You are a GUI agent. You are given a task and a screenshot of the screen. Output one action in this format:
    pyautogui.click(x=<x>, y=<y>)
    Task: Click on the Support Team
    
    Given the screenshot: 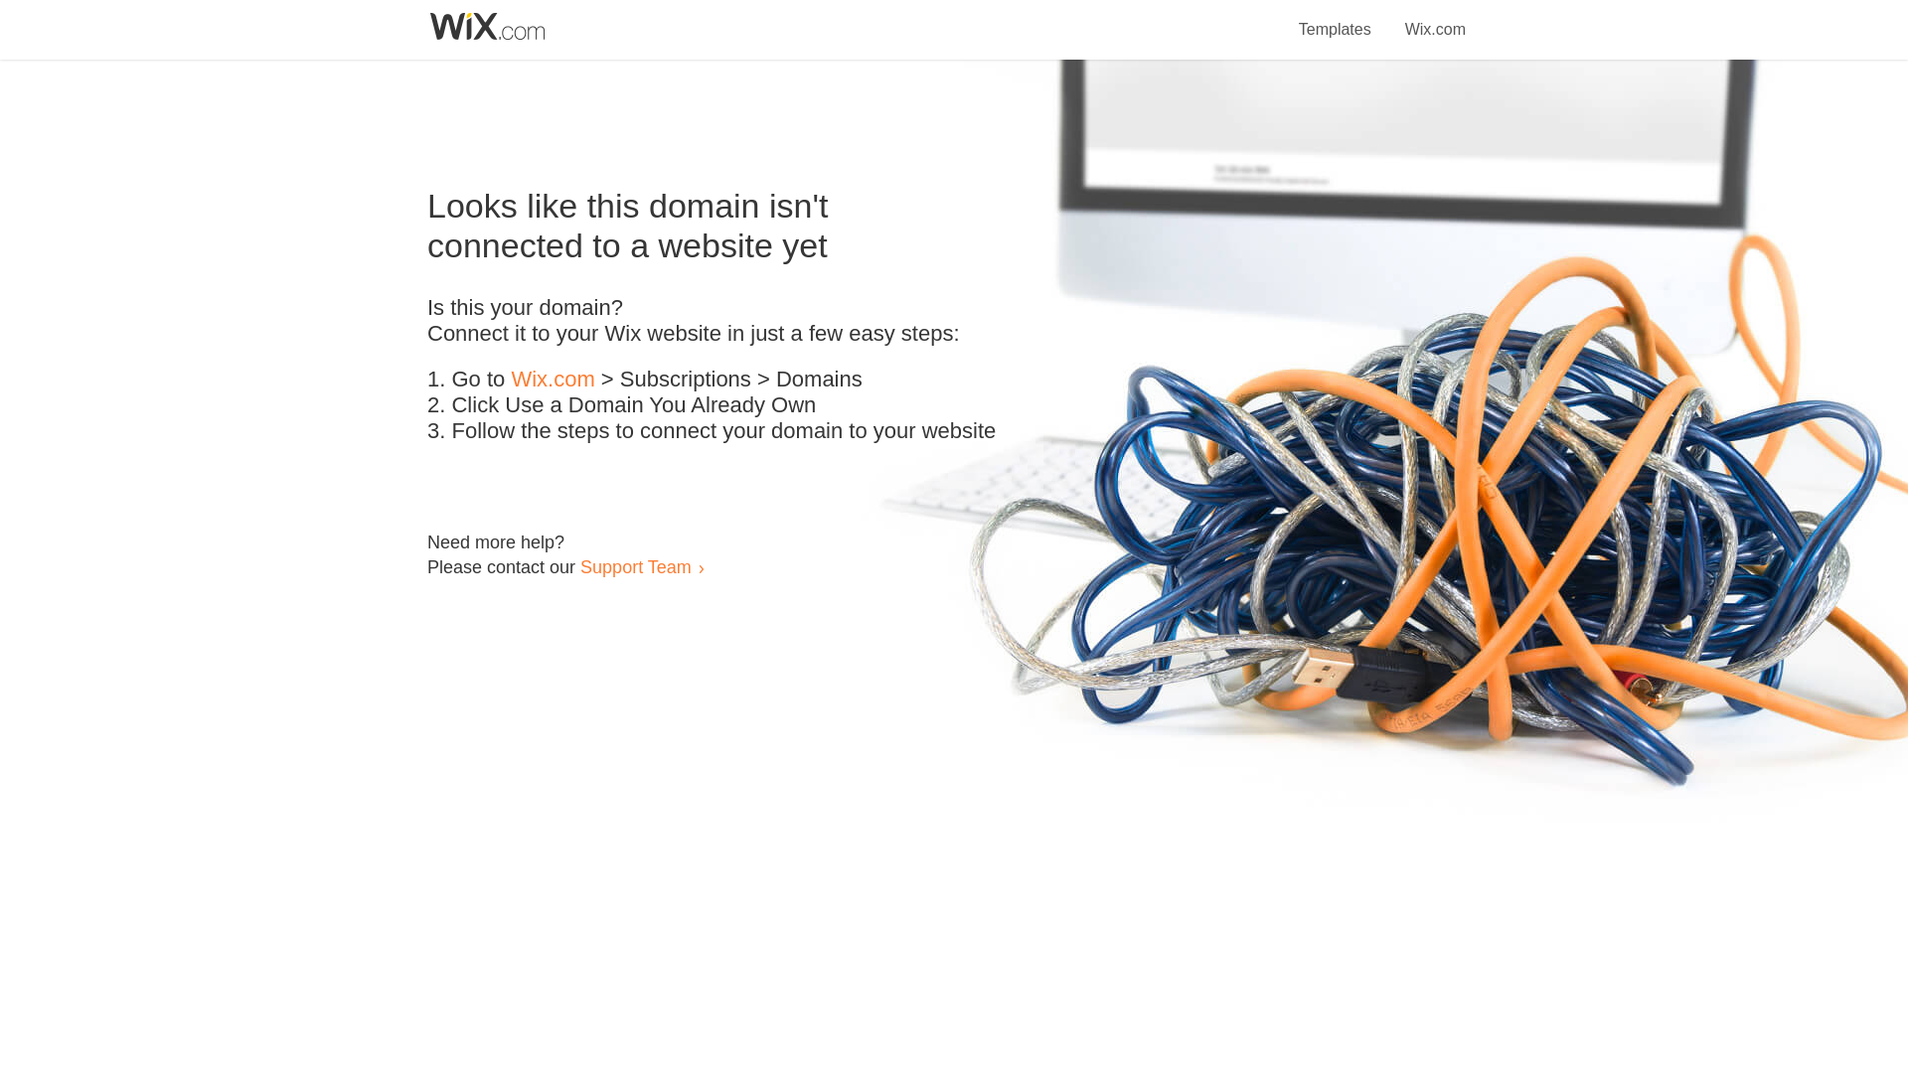 What is the action you would take?
    pyautogui.click(x=635, y=566)
    